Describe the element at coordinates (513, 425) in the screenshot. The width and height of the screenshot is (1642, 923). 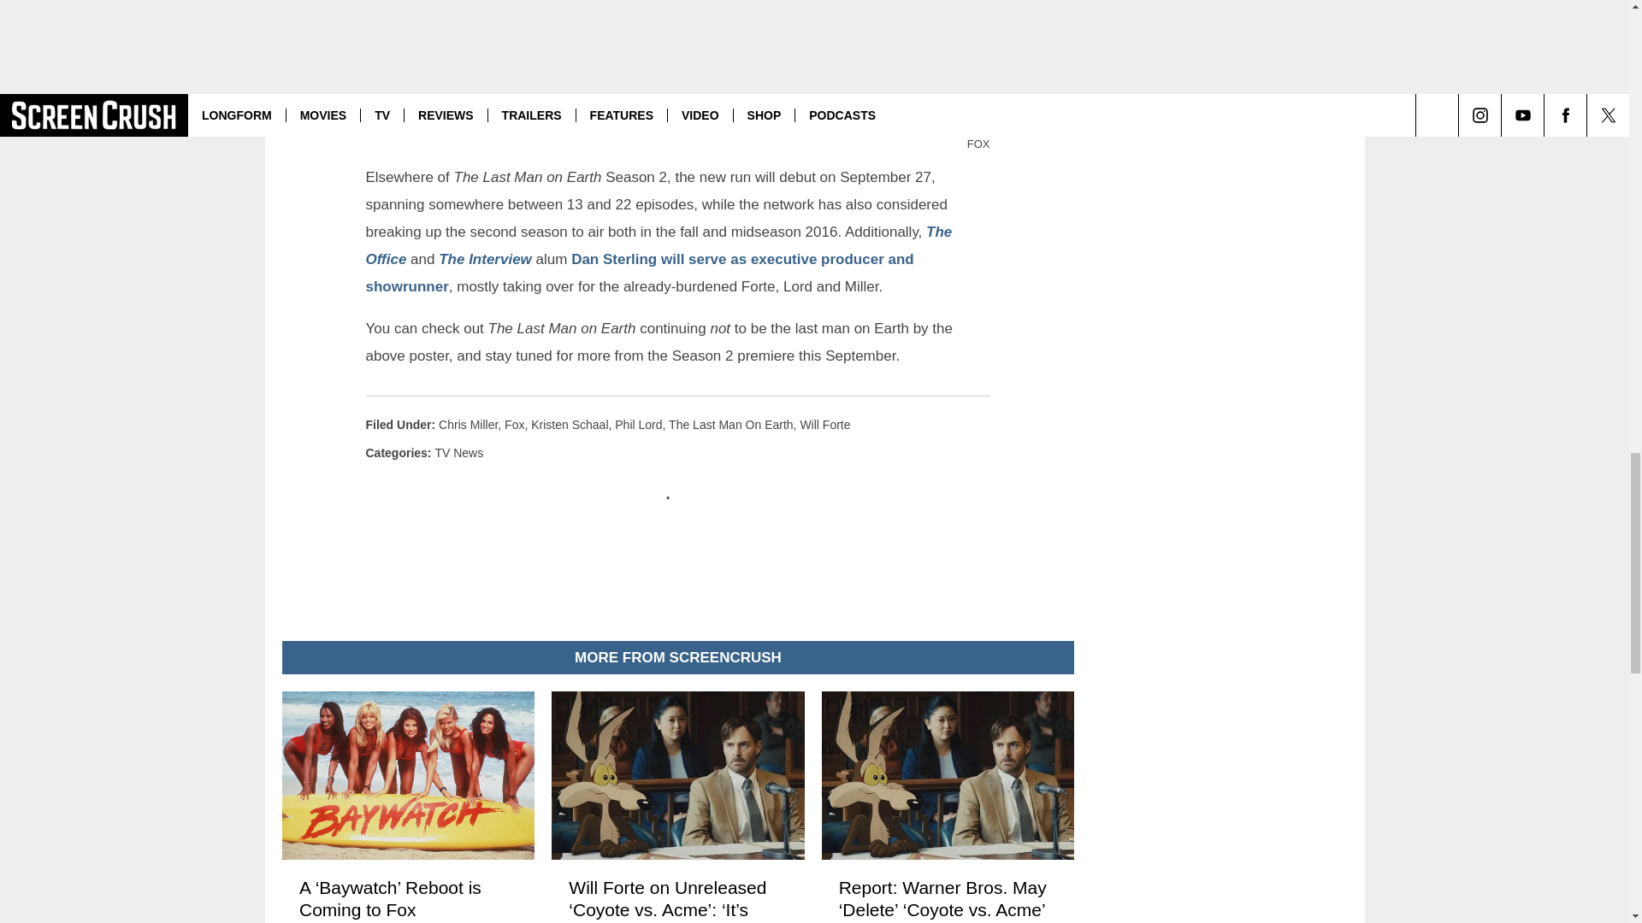
I see `Fox` at that location.